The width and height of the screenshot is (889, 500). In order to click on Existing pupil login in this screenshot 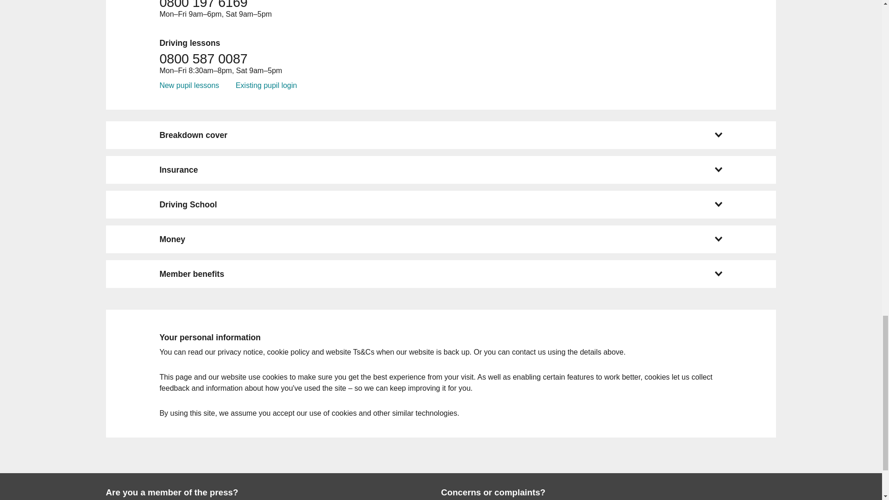, I will do `click(266, 85)`.